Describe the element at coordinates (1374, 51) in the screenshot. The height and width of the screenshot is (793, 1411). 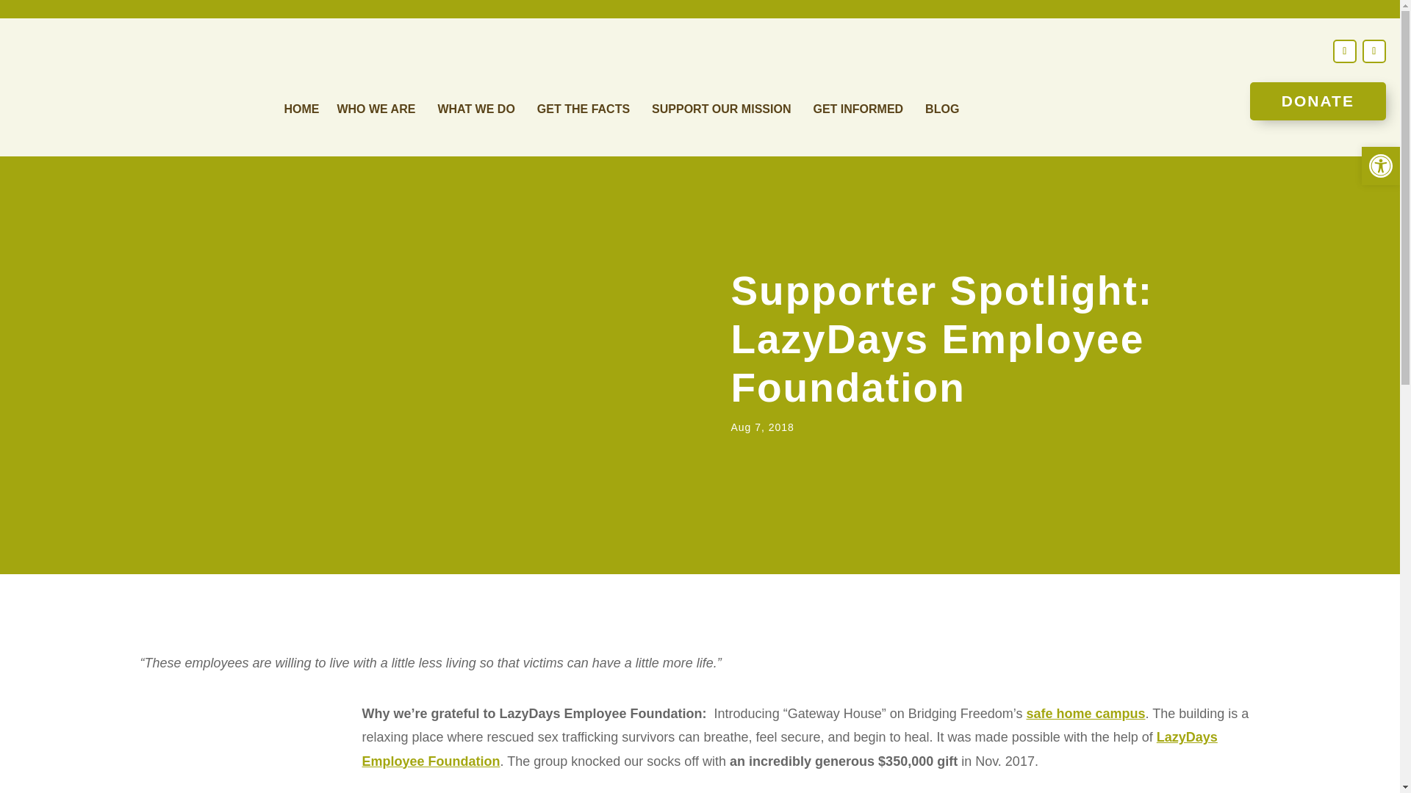
I see `Follow on Instagram` at that location.